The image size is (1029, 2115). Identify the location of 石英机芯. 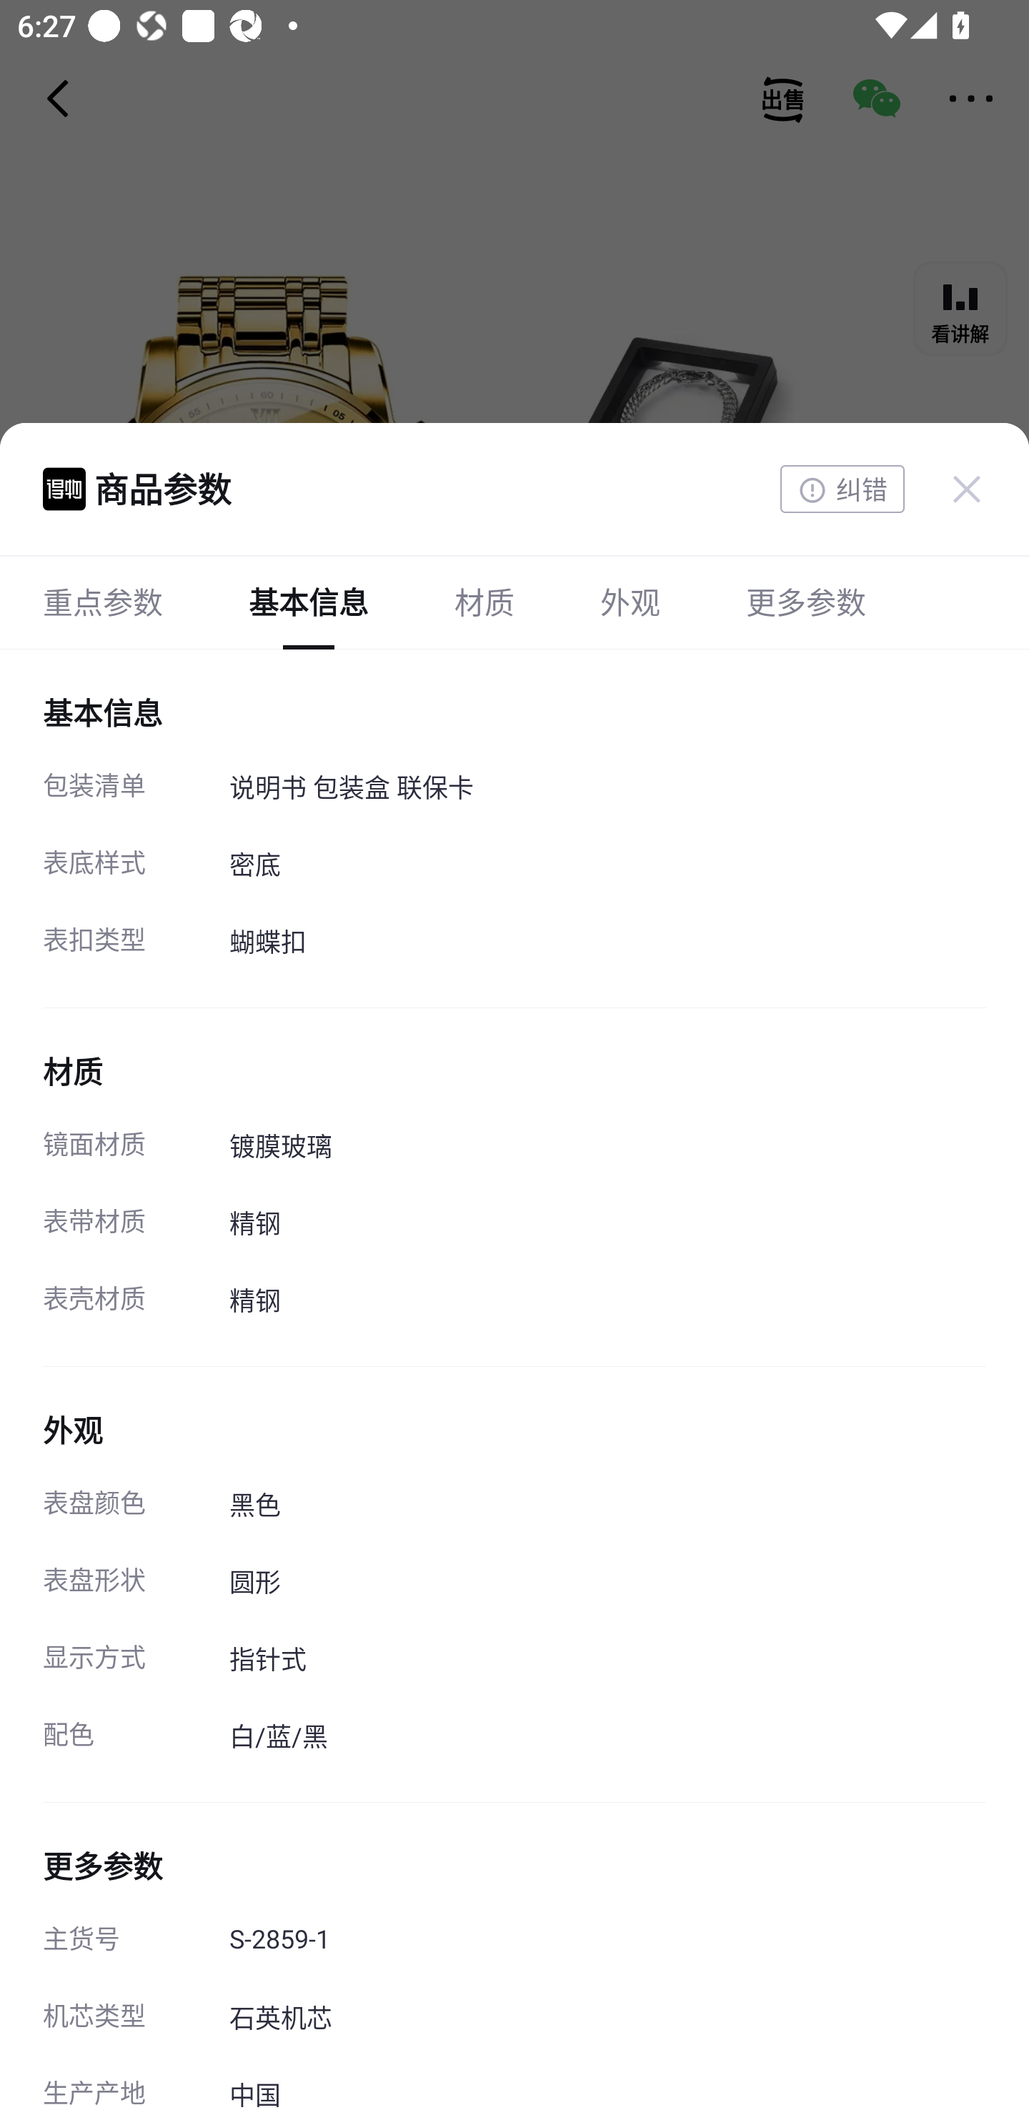
(607, 2019).